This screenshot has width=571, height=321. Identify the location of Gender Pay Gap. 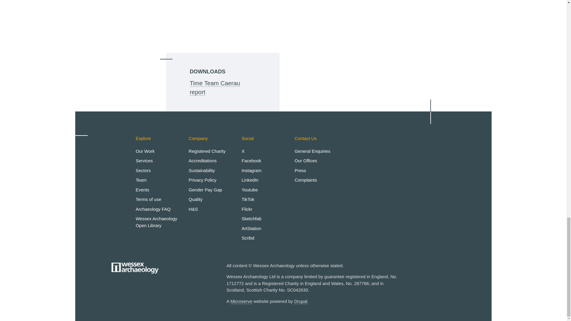
(205, 190).